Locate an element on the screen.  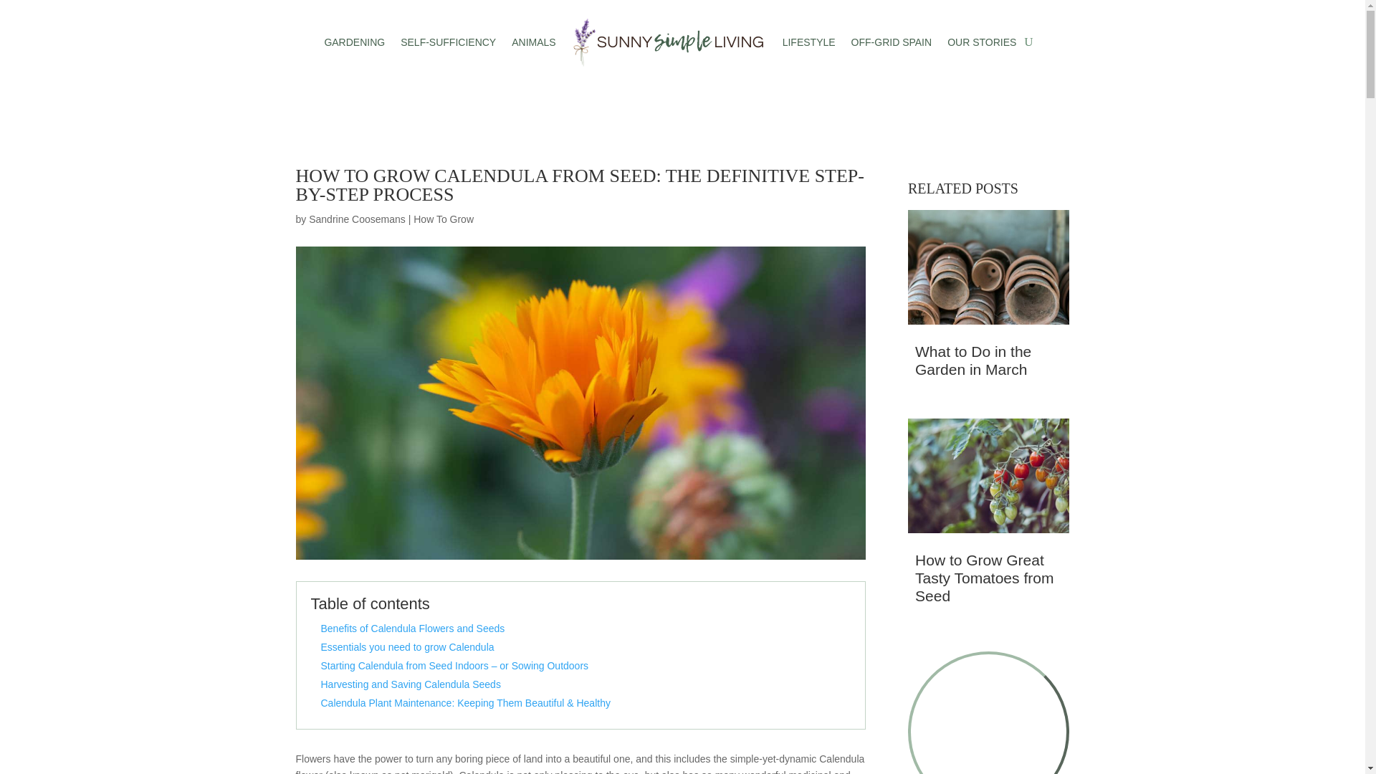
How To Grow is located at coordinates (443, 219).